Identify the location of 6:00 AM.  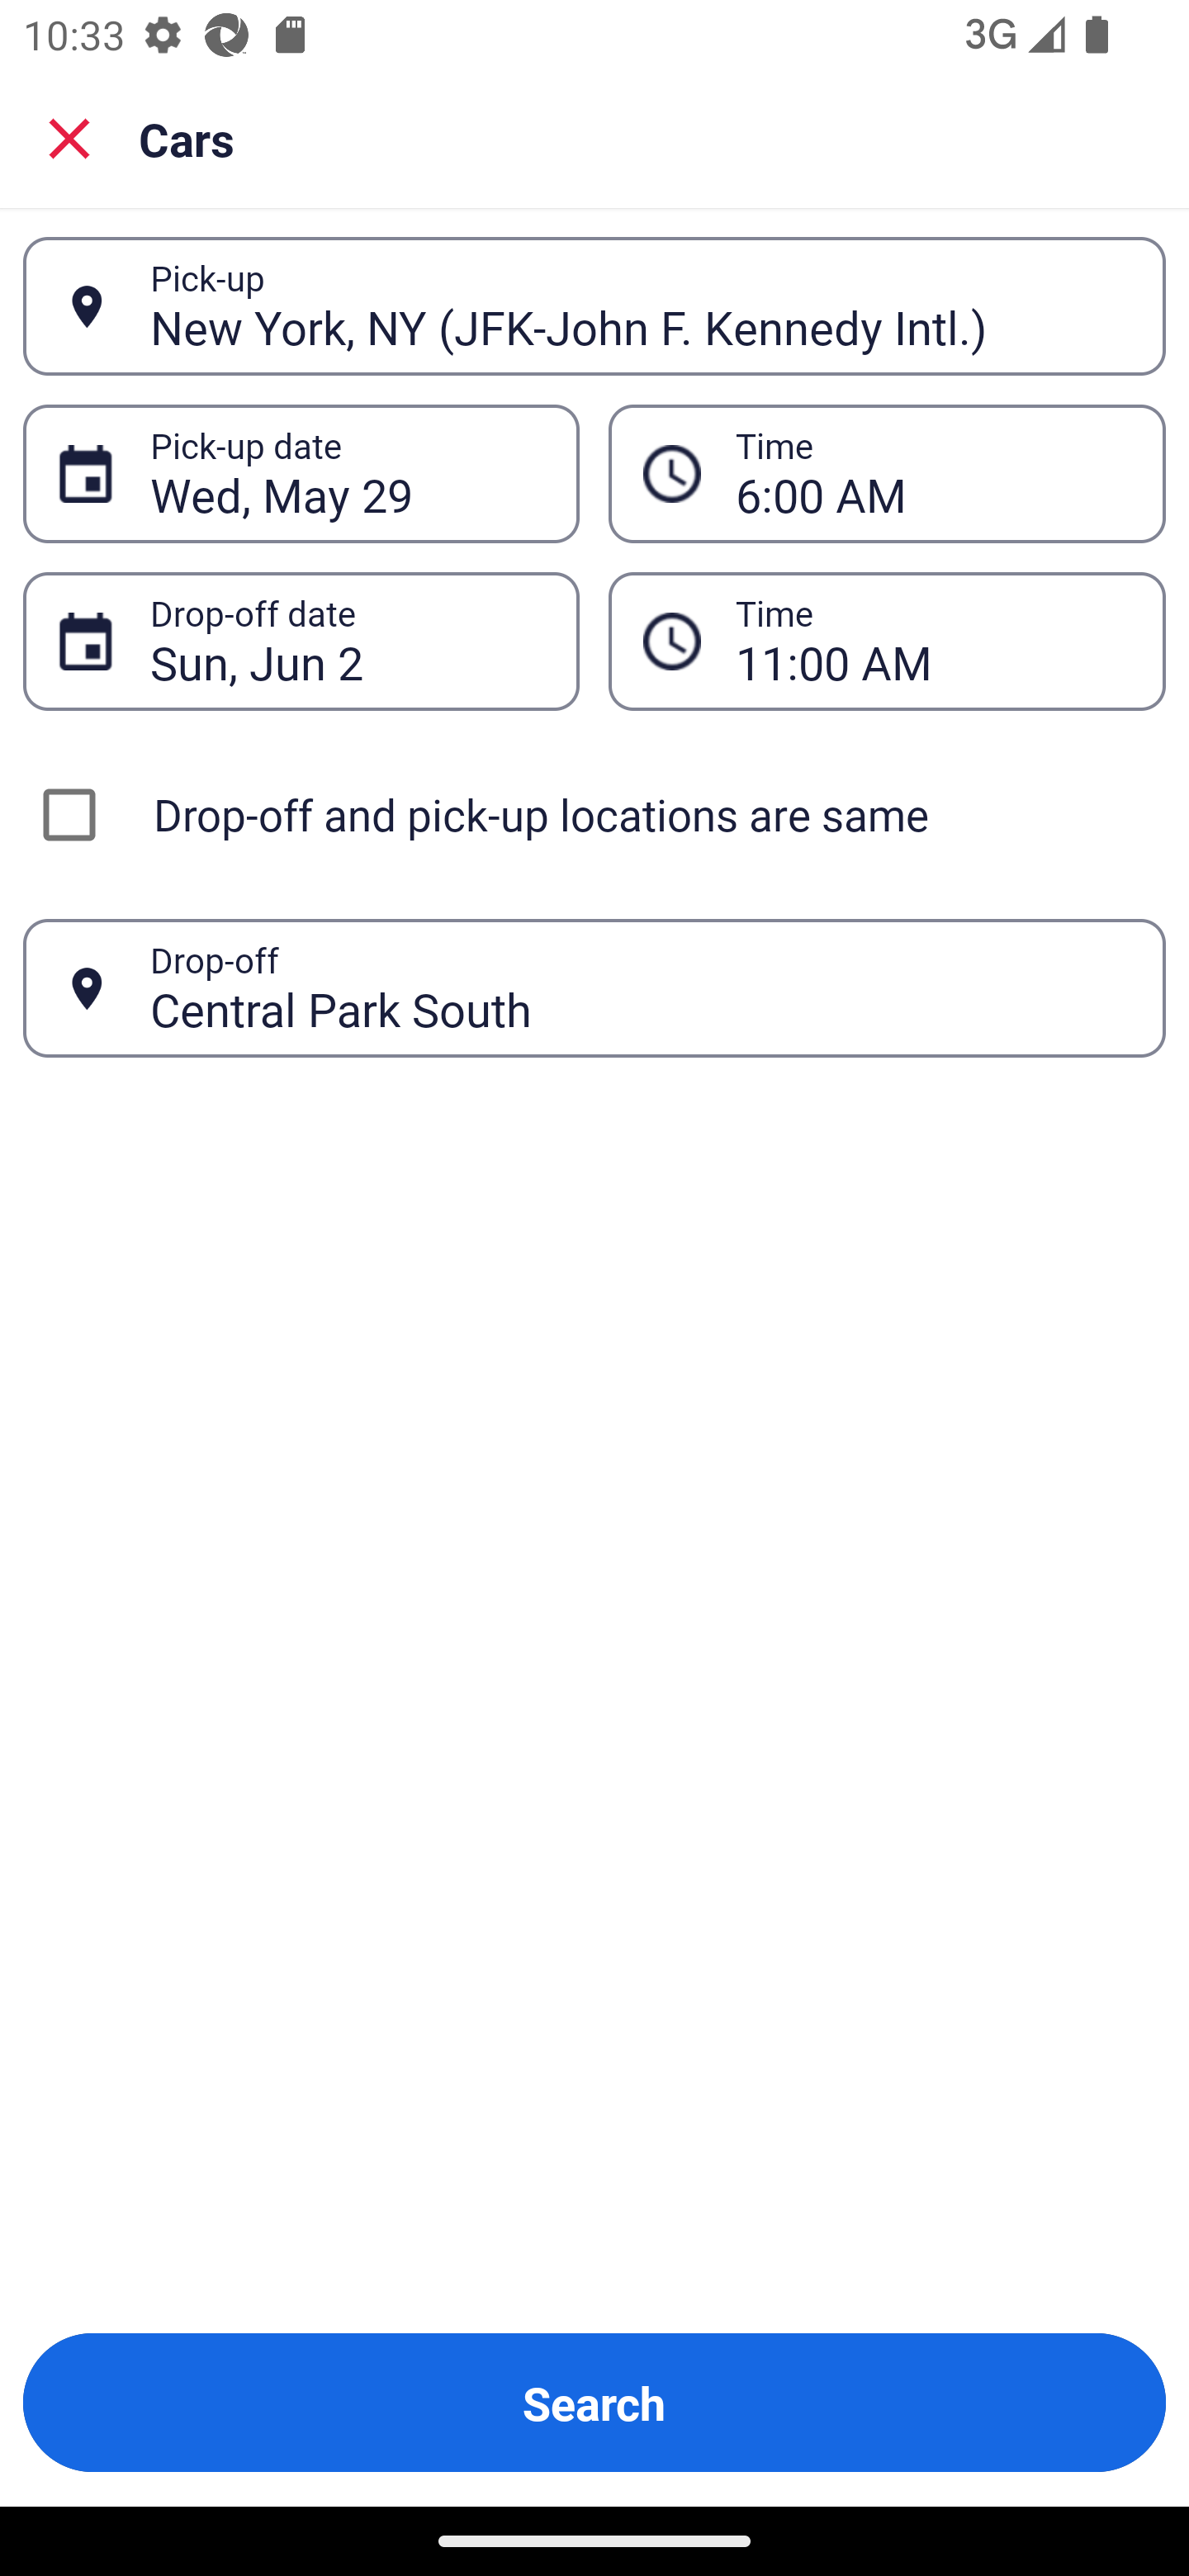
(887, 474).